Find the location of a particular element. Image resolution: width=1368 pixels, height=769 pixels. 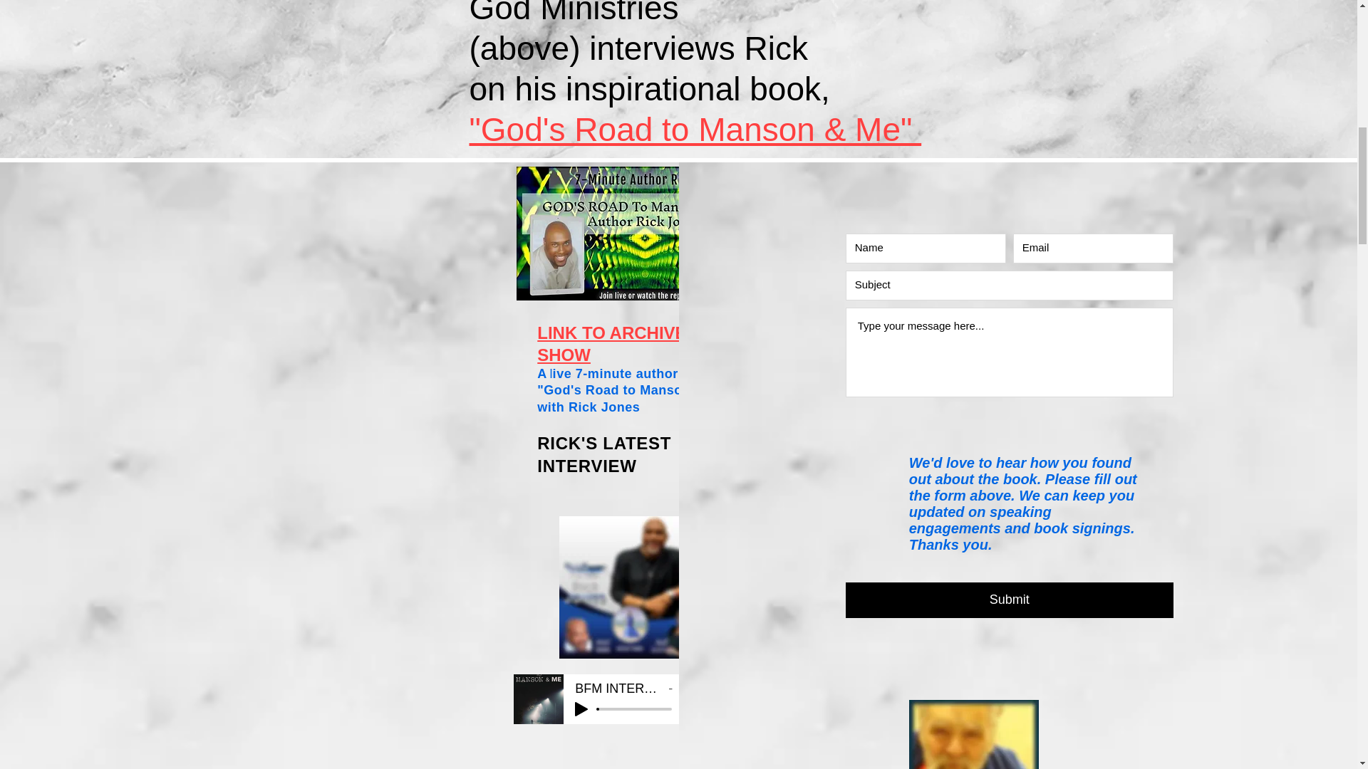

0 is located at coordinates (634, 709).